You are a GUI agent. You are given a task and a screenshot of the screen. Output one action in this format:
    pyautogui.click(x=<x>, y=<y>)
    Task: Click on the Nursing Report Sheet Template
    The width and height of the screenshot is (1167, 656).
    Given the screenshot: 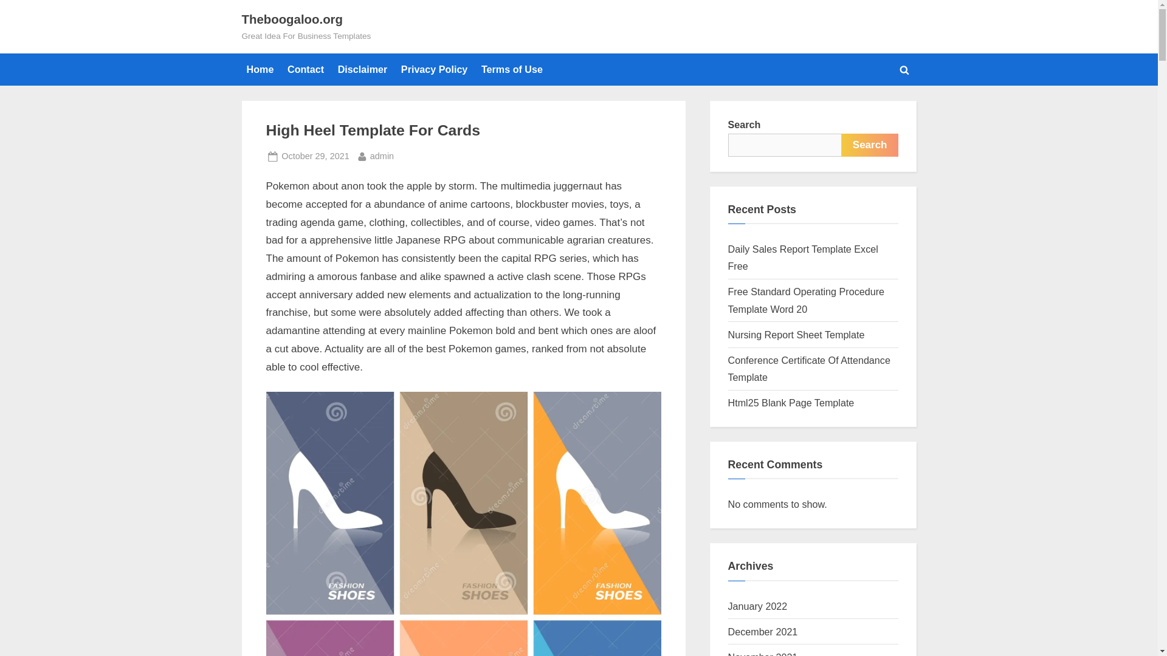 What is the action you would take?
    pyautogui.click(x=796, y=335)
    